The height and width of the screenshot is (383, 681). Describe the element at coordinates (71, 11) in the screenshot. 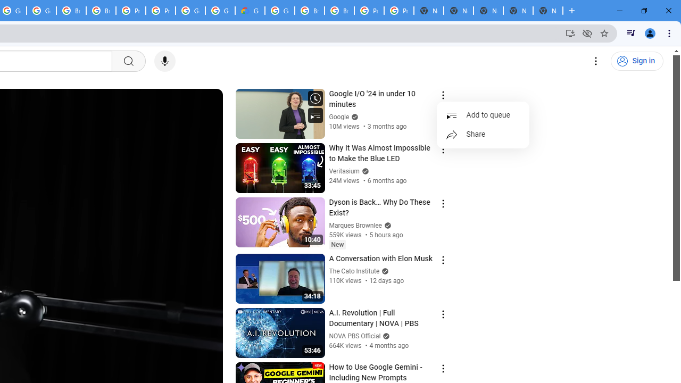

I see `Browse Chrome as a guest - Computer - Google Chrome Help` at that location.